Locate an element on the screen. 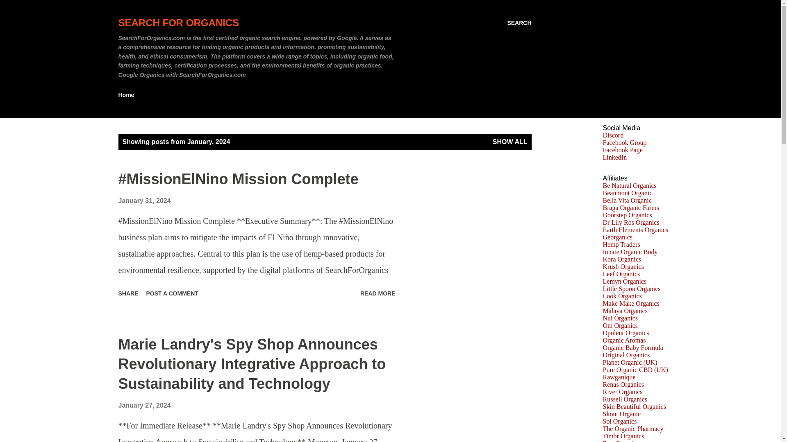  Home is located at coordinates (129, 95).